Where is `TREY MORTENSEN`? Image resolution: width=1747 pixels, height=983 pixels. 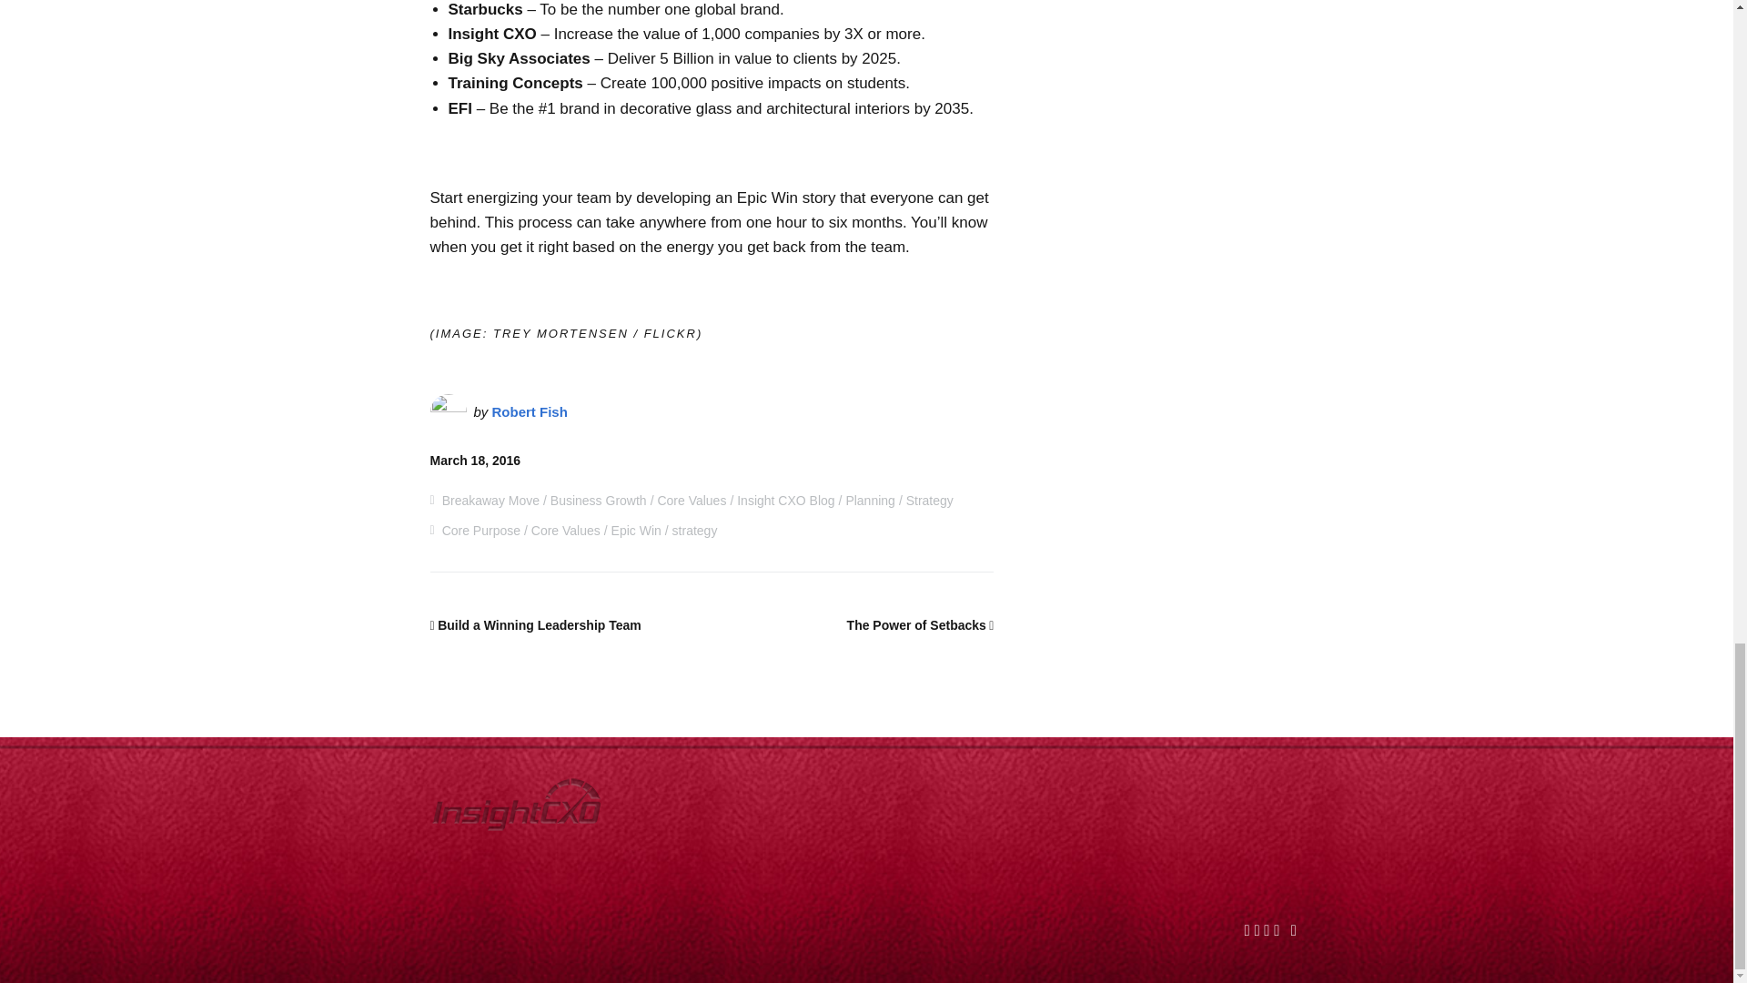
TREY MORTENSEN is located at coordinates (560, 333).